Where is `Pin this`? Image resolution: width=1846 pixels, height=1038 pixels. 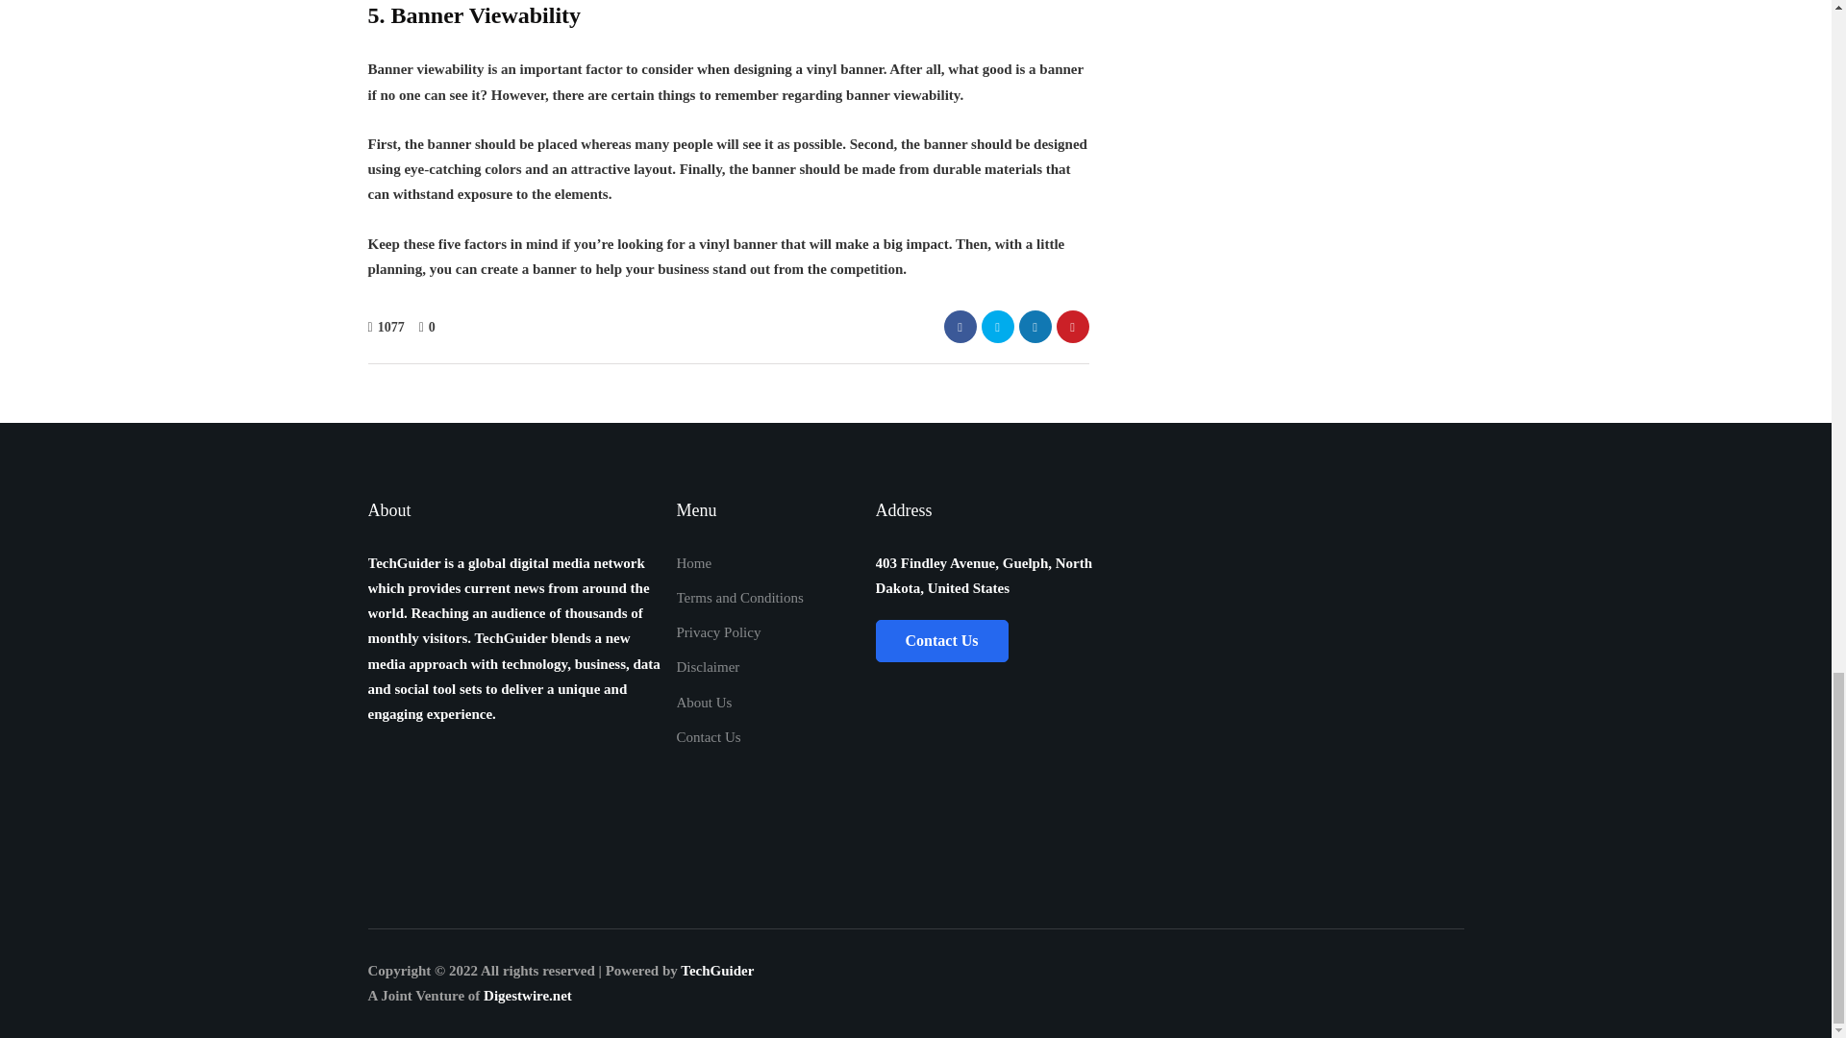
Pin this is located at coordinates (1072, 327).